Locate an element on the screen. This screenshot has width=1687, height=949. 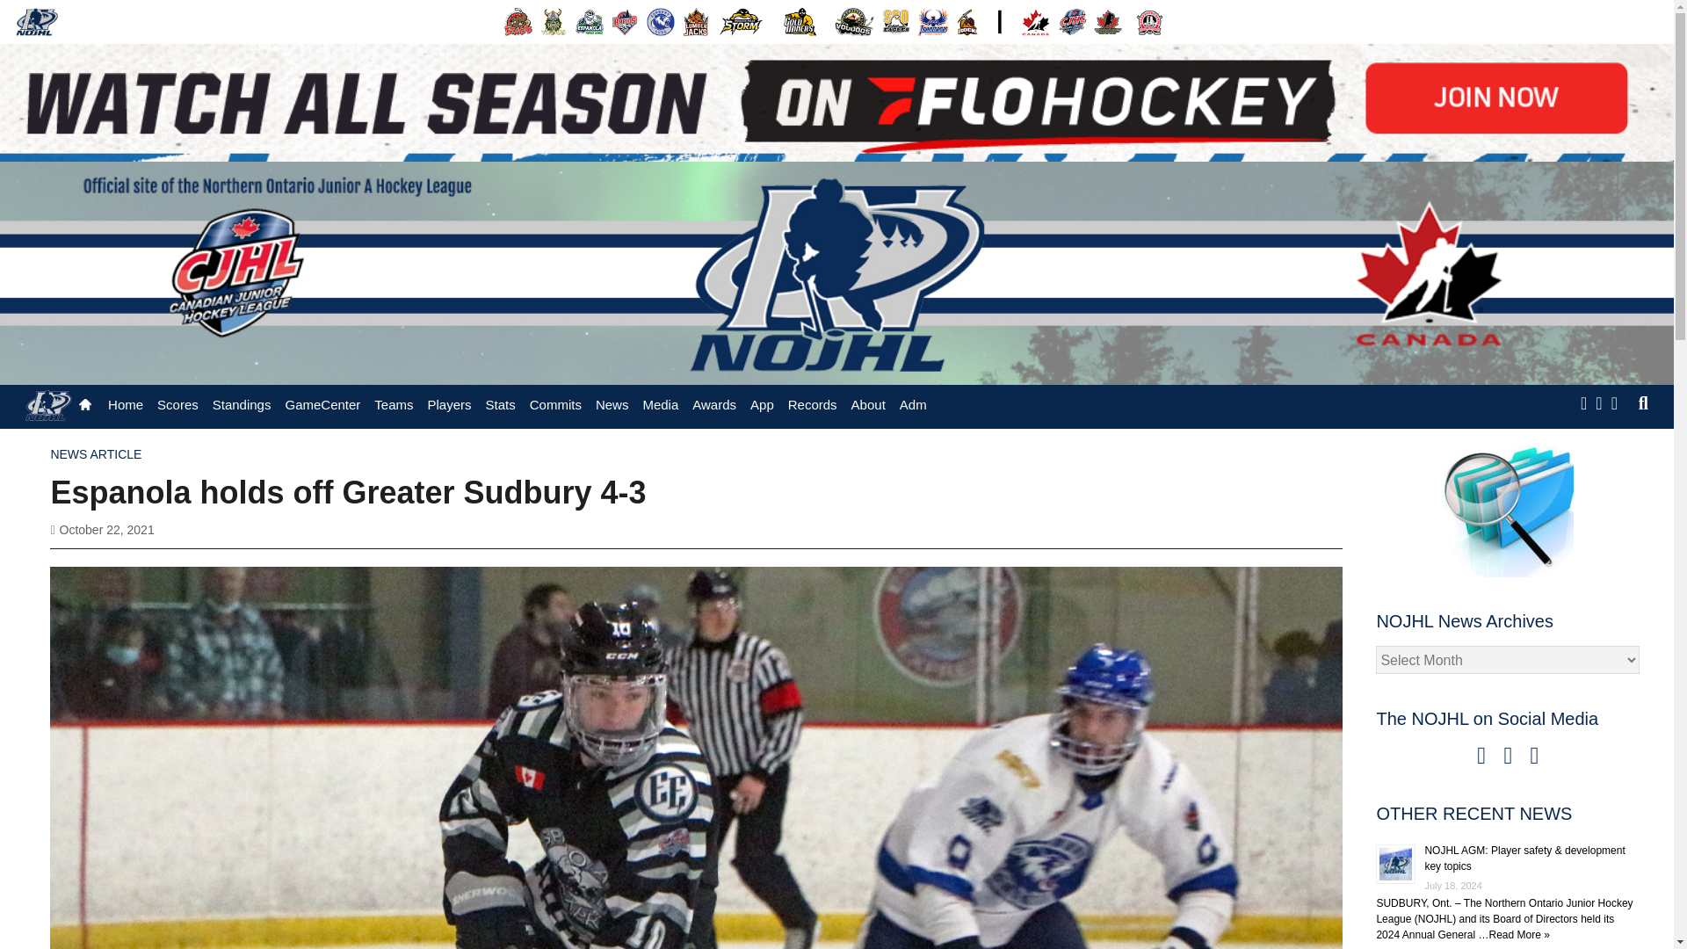
Hearst Lumberjacks is located at coordinates (696, 21).